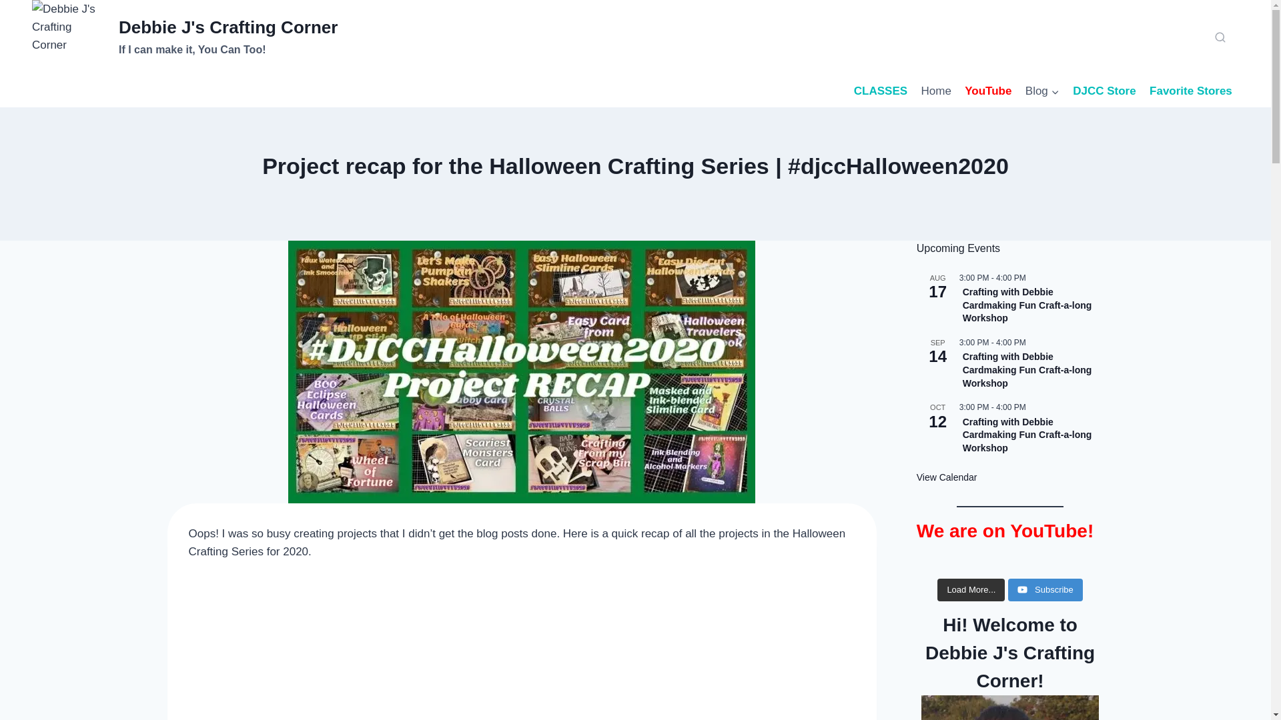 This screenshot has height=720, width=1281. I want to click on CLASSES, so click(936, 91).